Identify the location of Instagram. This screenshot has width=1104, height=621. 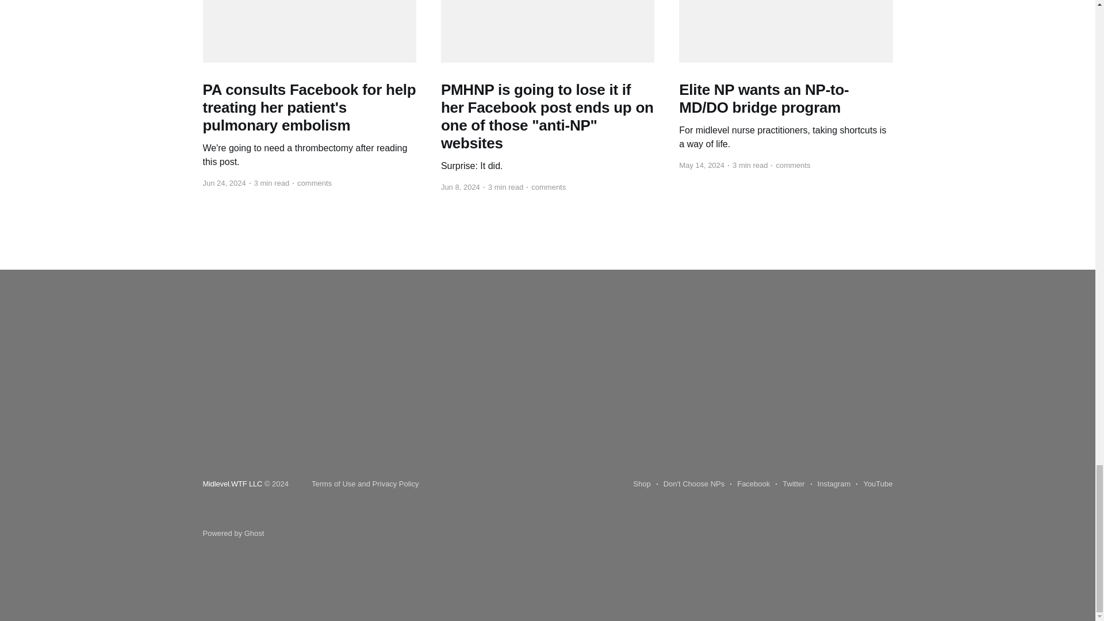
(830, 484).